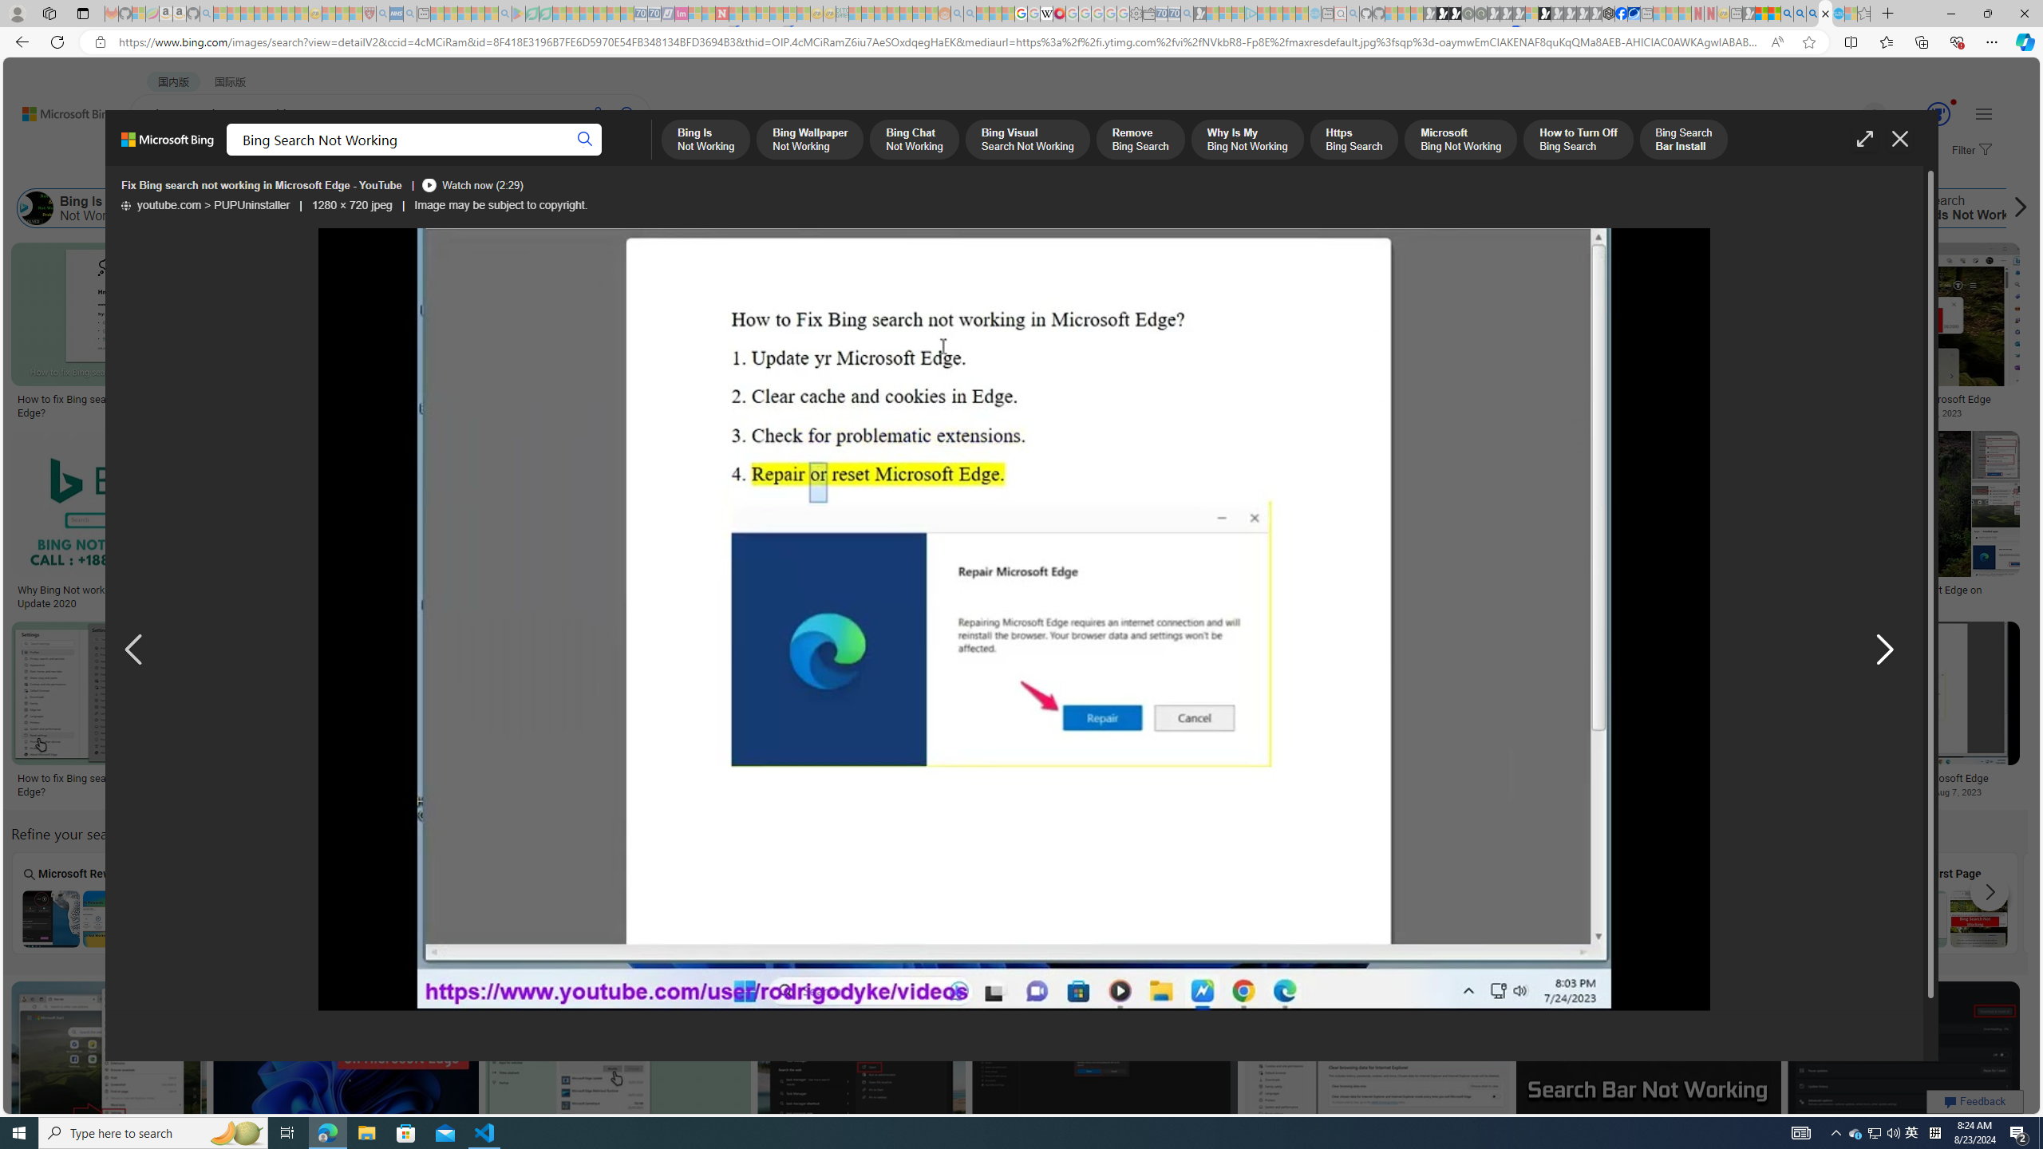 This screenshot has height=1149, width=2043. I want to click on Bing Search Bar Not Working Bar, so click(1518, 903).